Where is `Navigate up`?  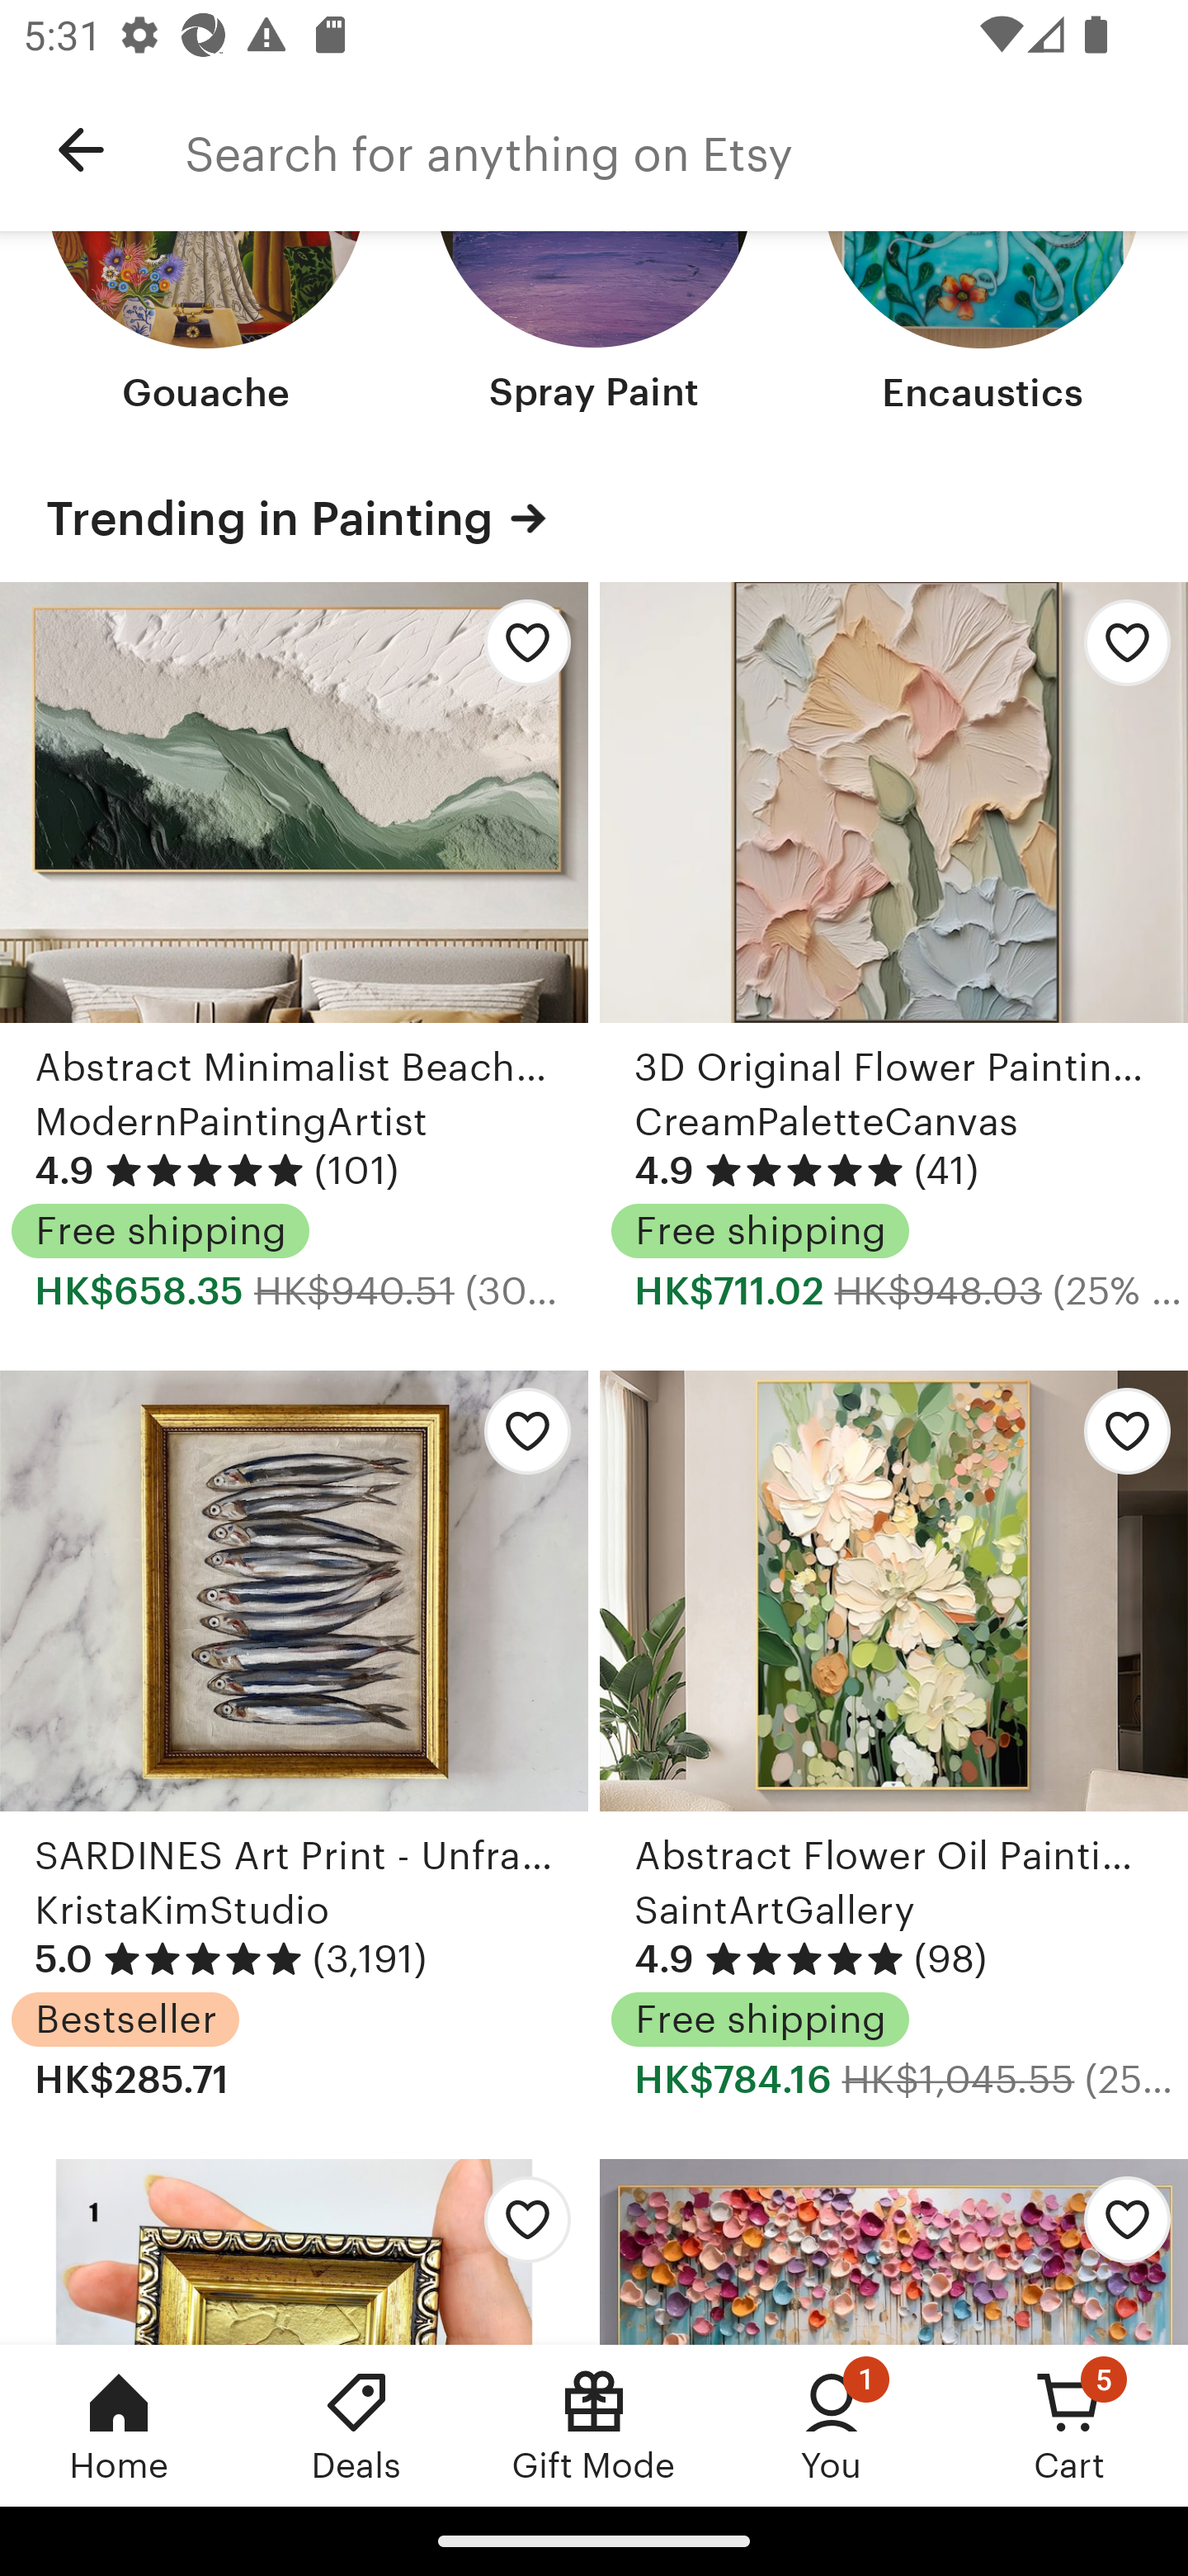
Navigate up is located at coordinates (81, 150).